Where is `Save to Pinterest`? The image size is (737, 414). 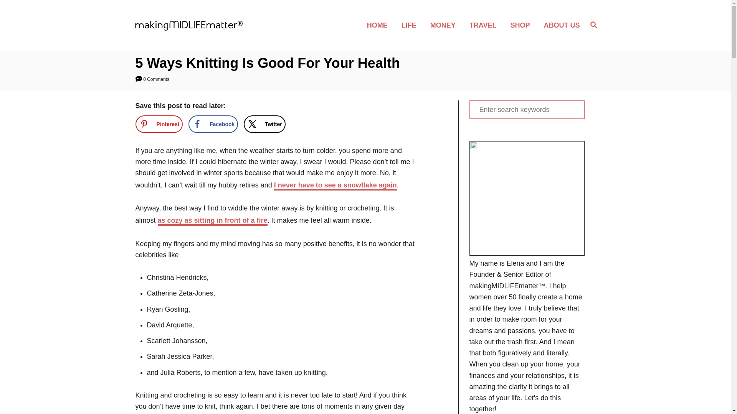 Save to Pinterest is located at coordinates (265, 124).